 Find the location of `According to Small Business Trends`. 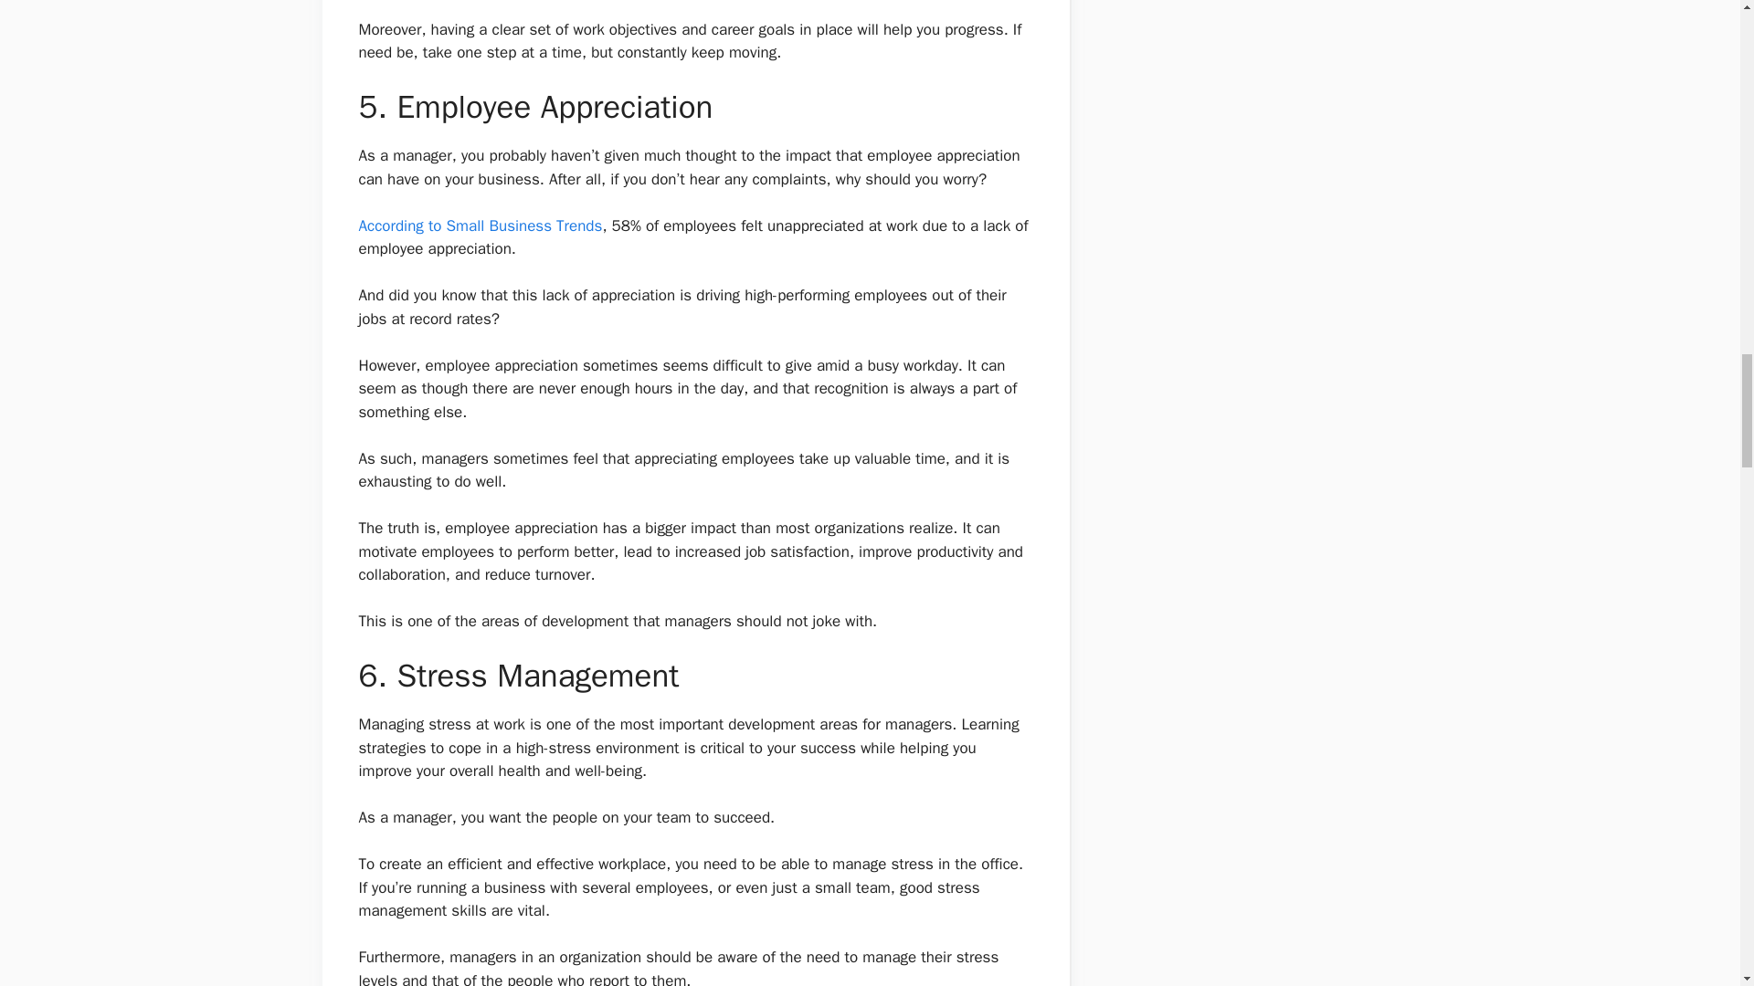

According to Small Business Trends is located at coordinates (479, 226).